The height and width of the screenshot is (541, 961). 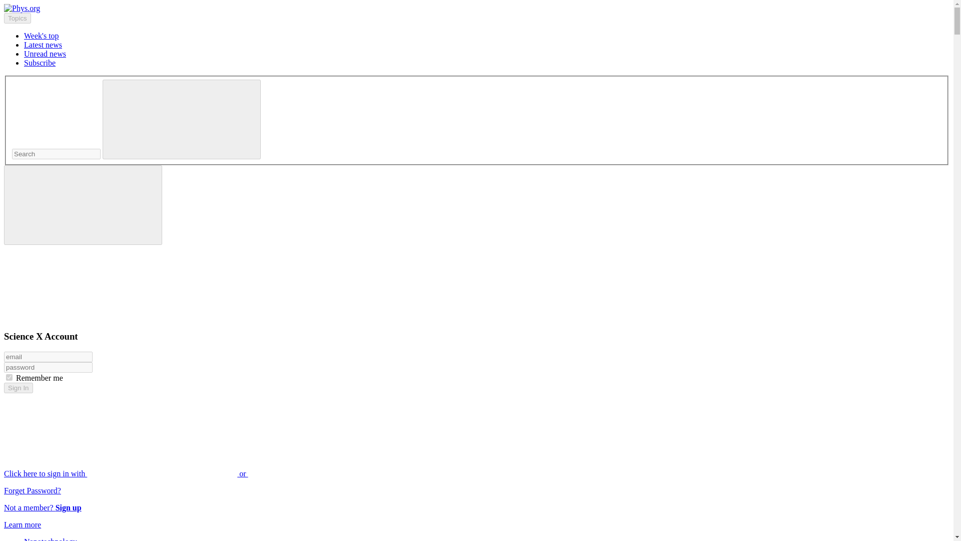 What do you see at coordinates (18, 388) in the screenshot?
I see `Sign In` at bounding box center [18, 388].